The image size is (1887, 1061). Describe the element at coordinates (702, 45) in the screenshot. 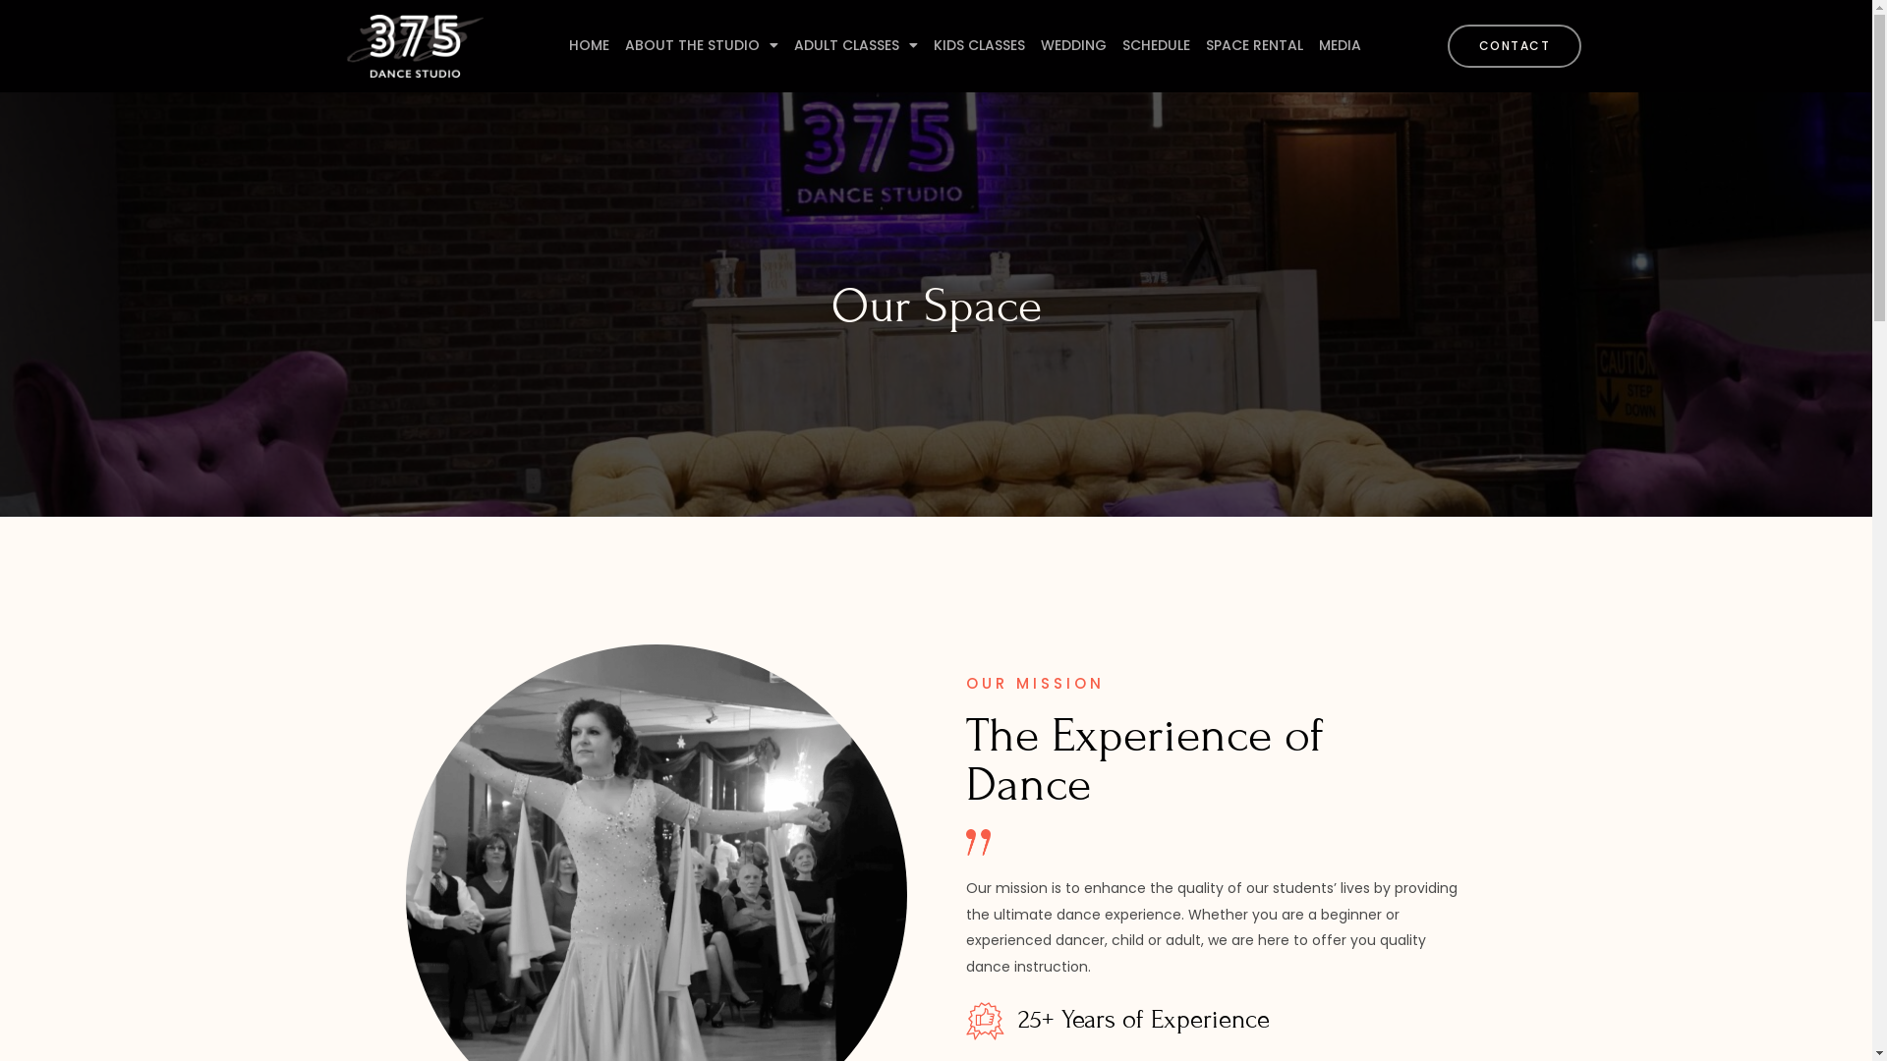

I see `ABOUT THE STUDIO` at that location.